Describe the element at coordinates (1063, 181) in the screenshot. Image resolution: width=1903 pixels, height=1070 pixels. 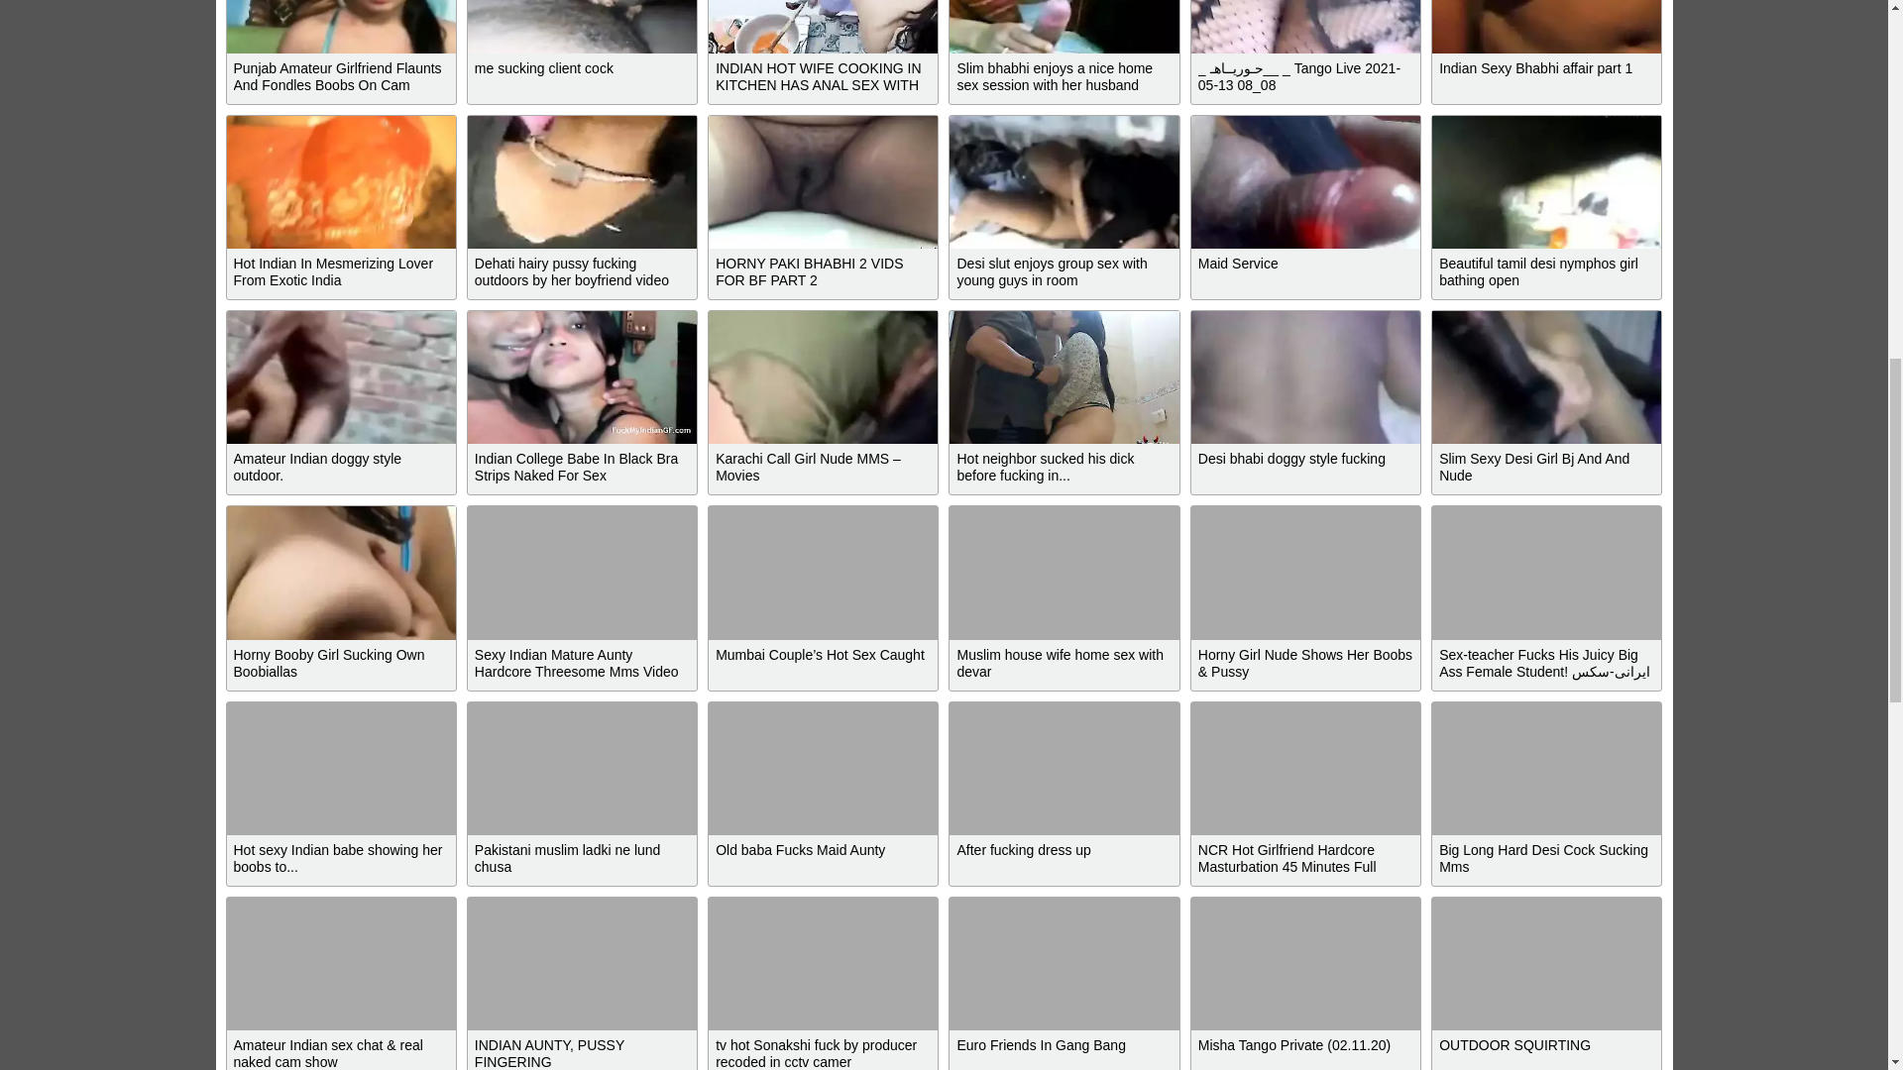
I see `Desi slut enjoys group sex with young guys in room` at that location.